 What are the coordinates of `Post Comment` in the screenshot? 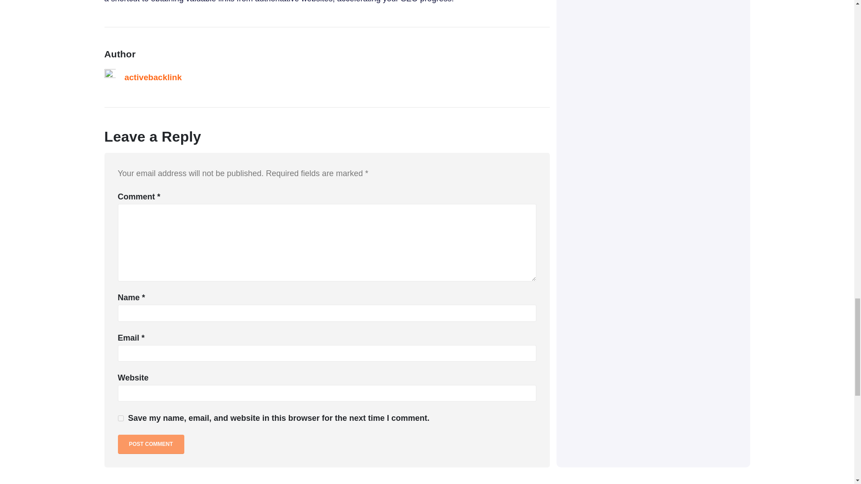 It's located at (151, 444).